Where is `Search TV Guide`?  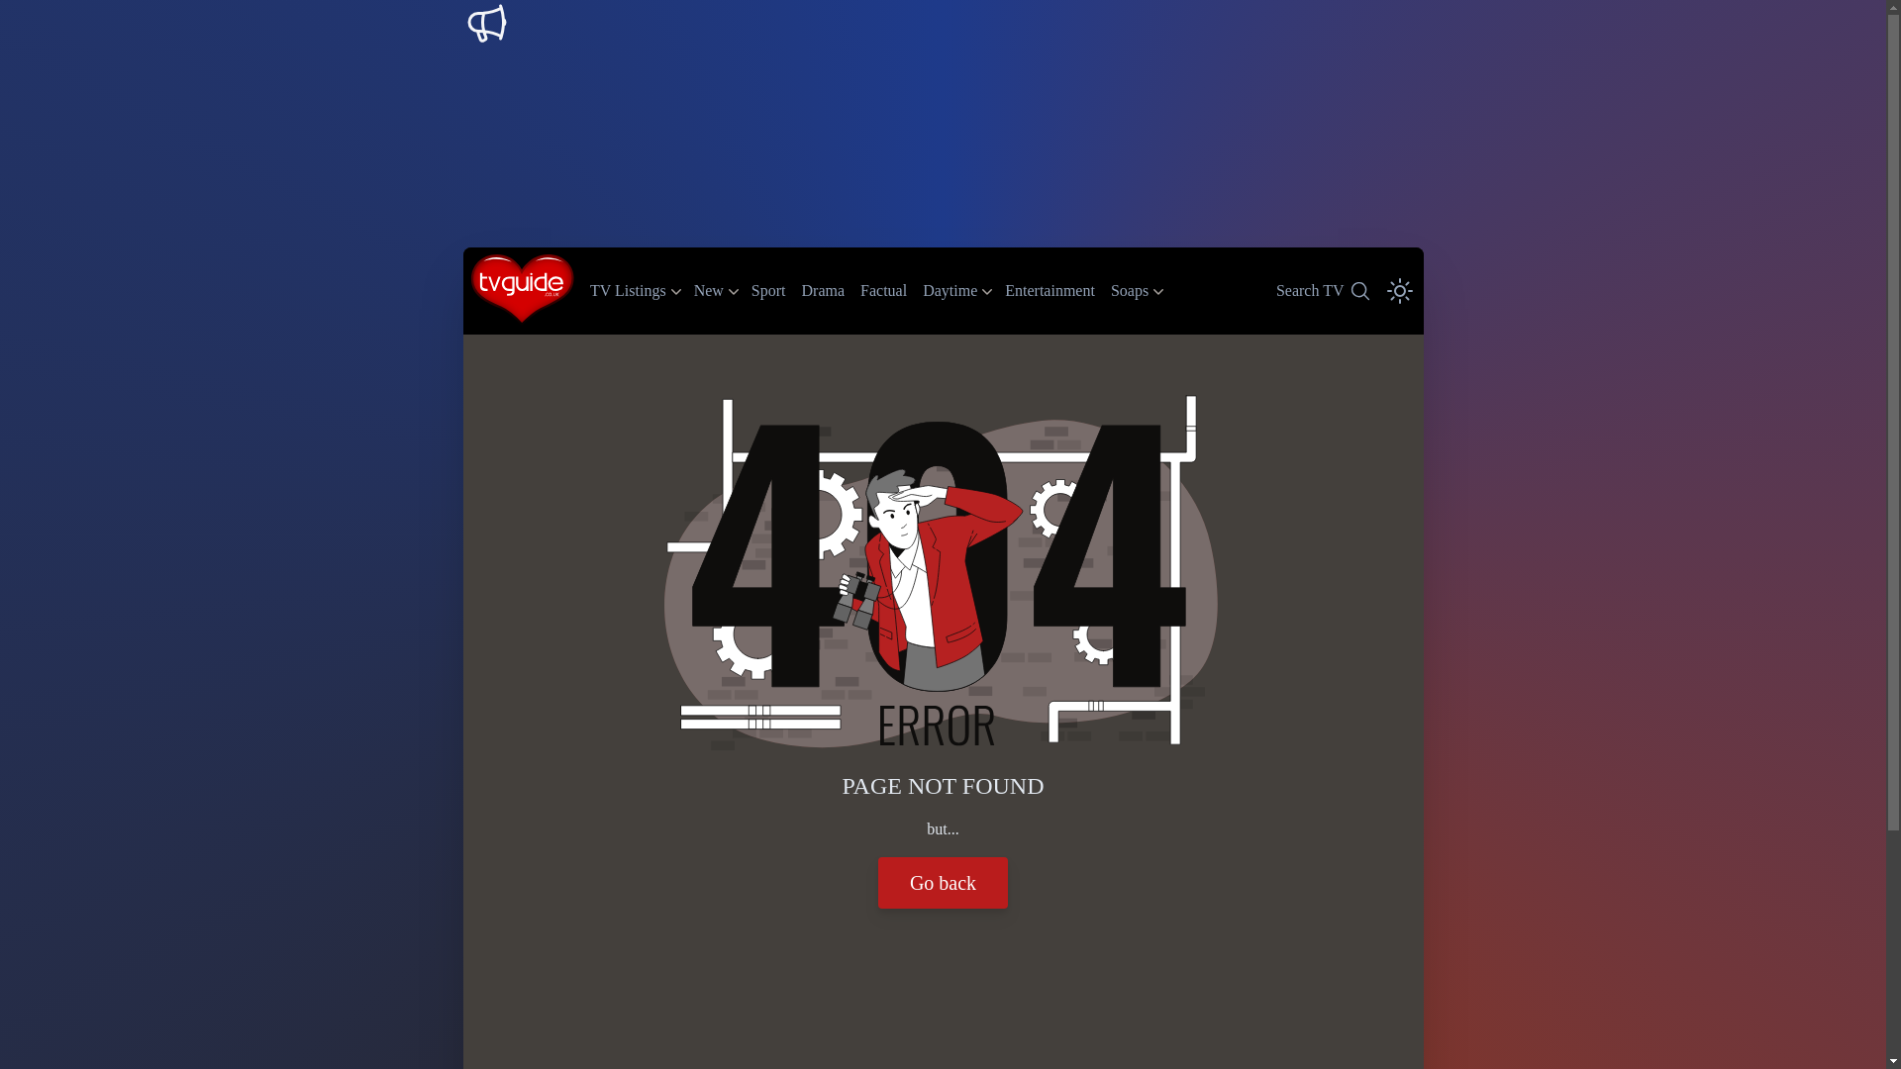
Search TV Guide is located at coordinates (1322, 290).